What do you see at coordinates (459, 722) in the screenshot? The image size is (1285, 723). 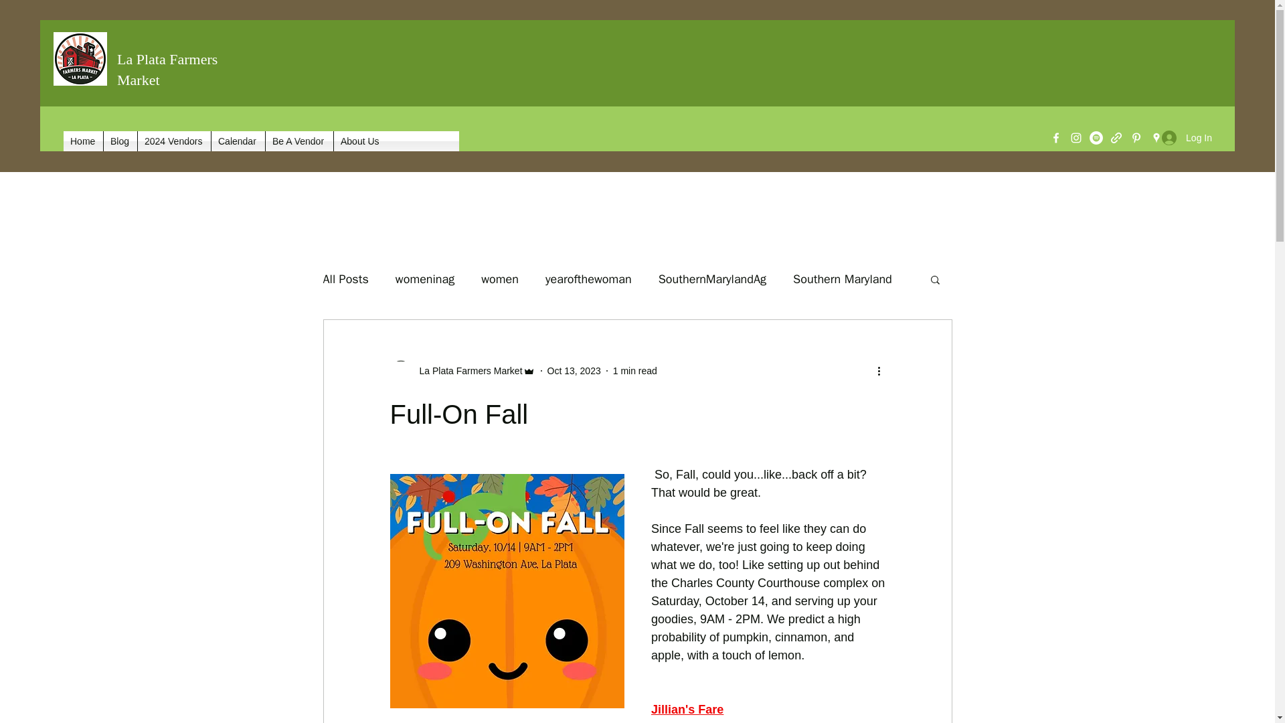 I see `Mike's Chicken and Ribs` at bounding box center [459, 722].